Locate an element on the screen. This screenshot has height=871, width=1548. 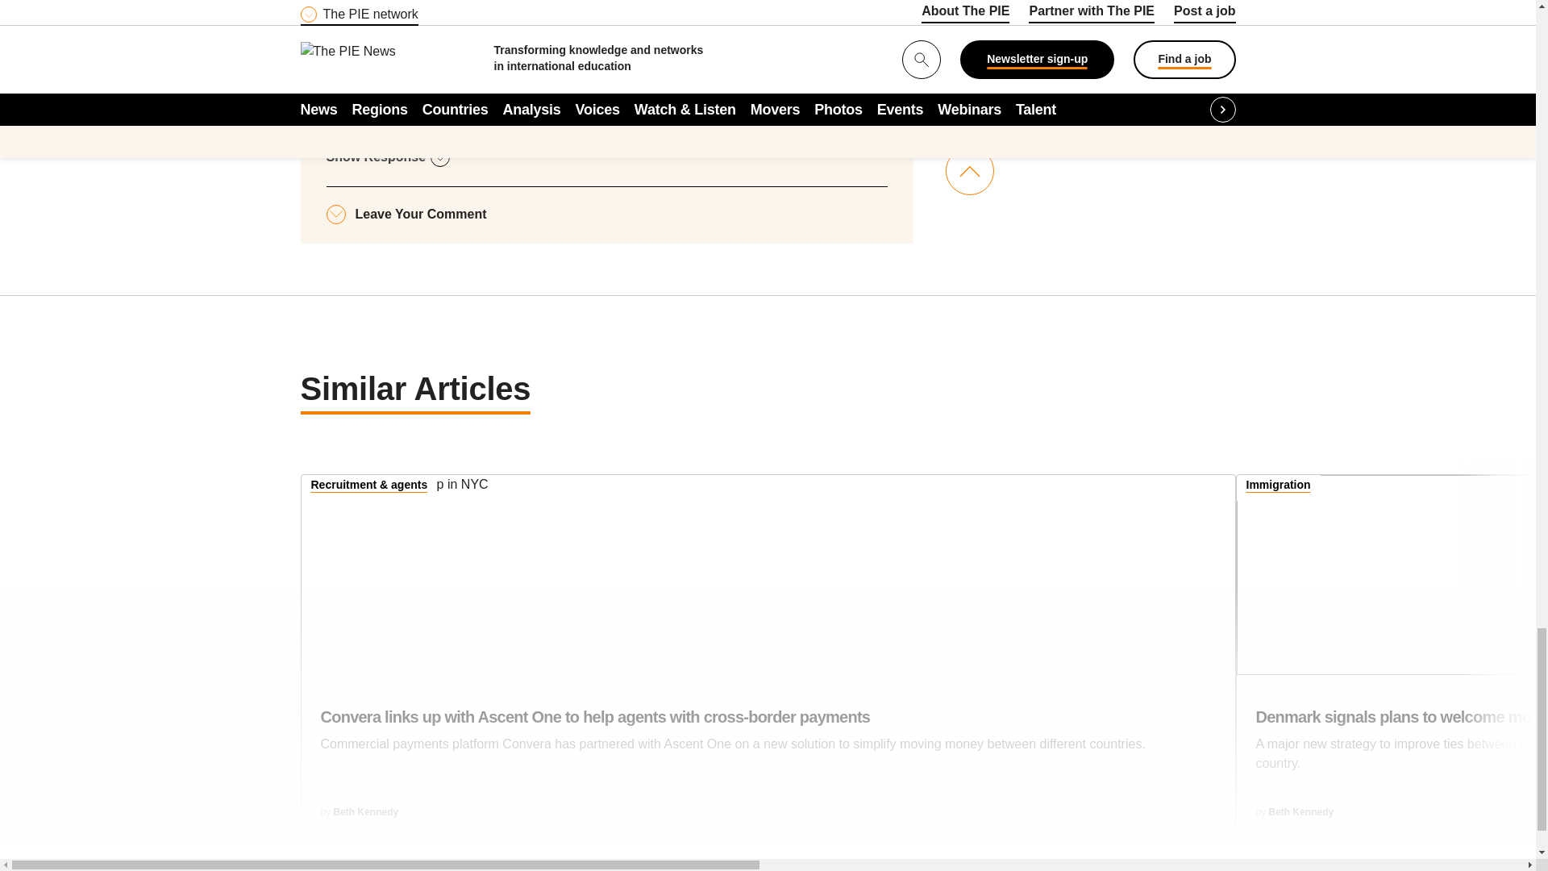
Denmark signals plans to welcome more students from Africa is located at coordinates (1392, 574).